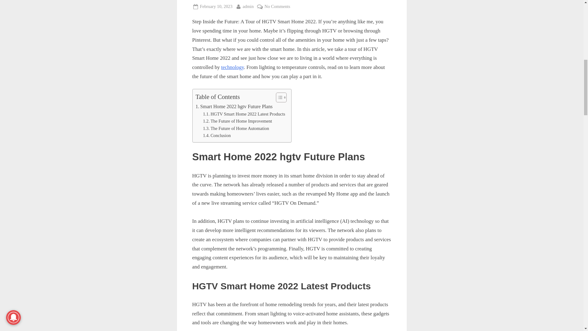 The width and height of the screenshot is (588, 331). Describe the element at coordinates (236, 128) in the screenshot. I see `The Future of Home Automation` at that location.